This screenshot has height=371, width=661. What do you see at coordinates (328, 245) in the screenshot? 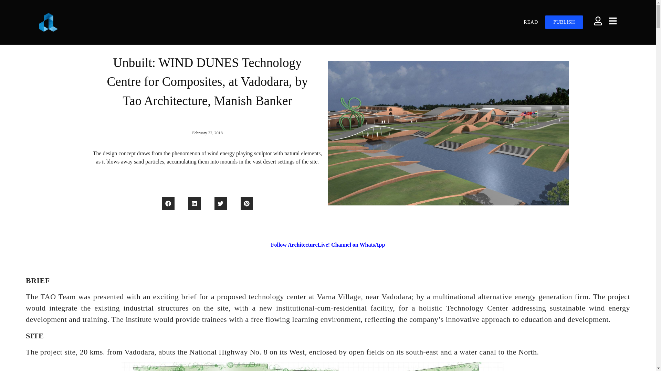
I see `Follow ArchitectureLive! Channel on WhatsApp` at bounding box center [328, 245].